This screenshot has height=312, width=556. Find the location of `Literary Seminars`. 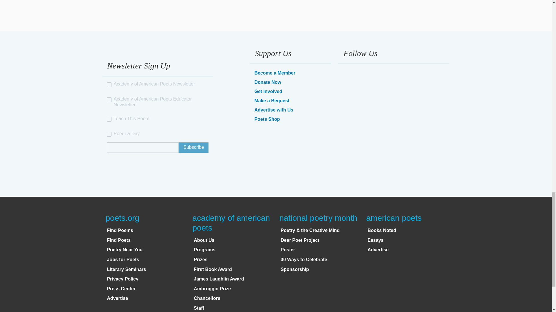

Literary Seminars is located at coordinates (126, 269).